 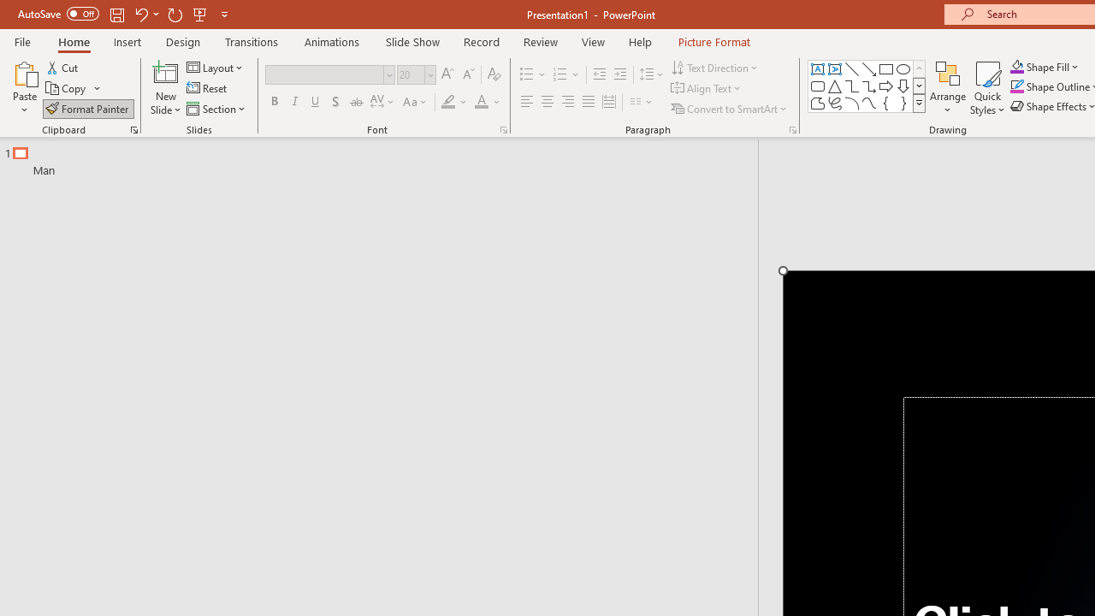 What do you see at coordinates (133, 130) in the screenshot?
I see `Office Clipboard...` at bounding box center [133, 130].